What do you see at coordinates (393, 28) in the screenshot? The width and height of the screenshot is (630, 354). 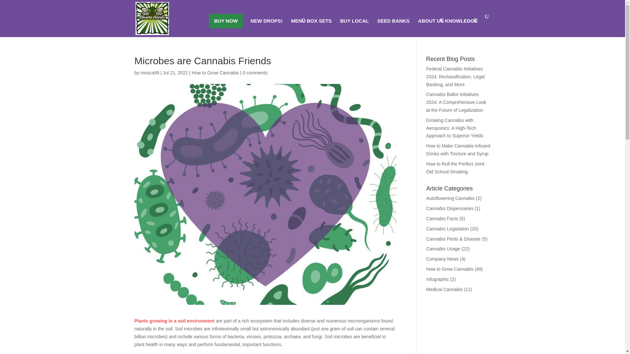 I see `SEED BANKS` at bounding box center [393, 28].